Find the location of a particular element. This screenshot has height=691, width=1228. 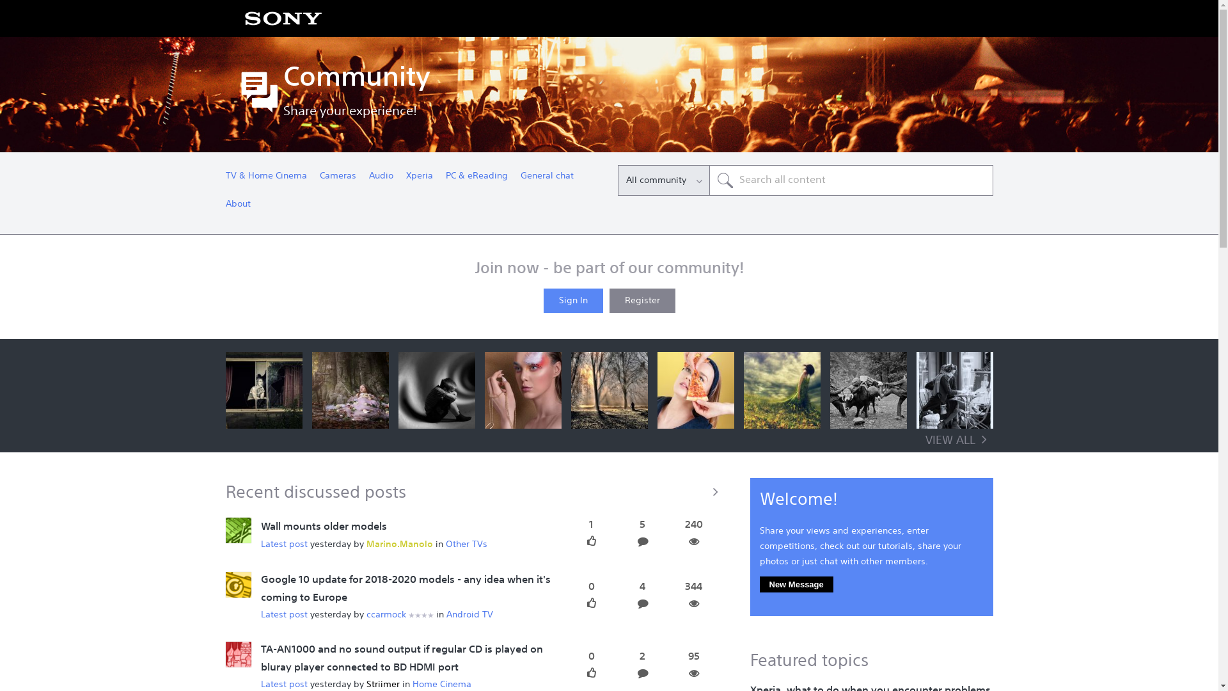

Cameras is located at coordinates (338, 177).